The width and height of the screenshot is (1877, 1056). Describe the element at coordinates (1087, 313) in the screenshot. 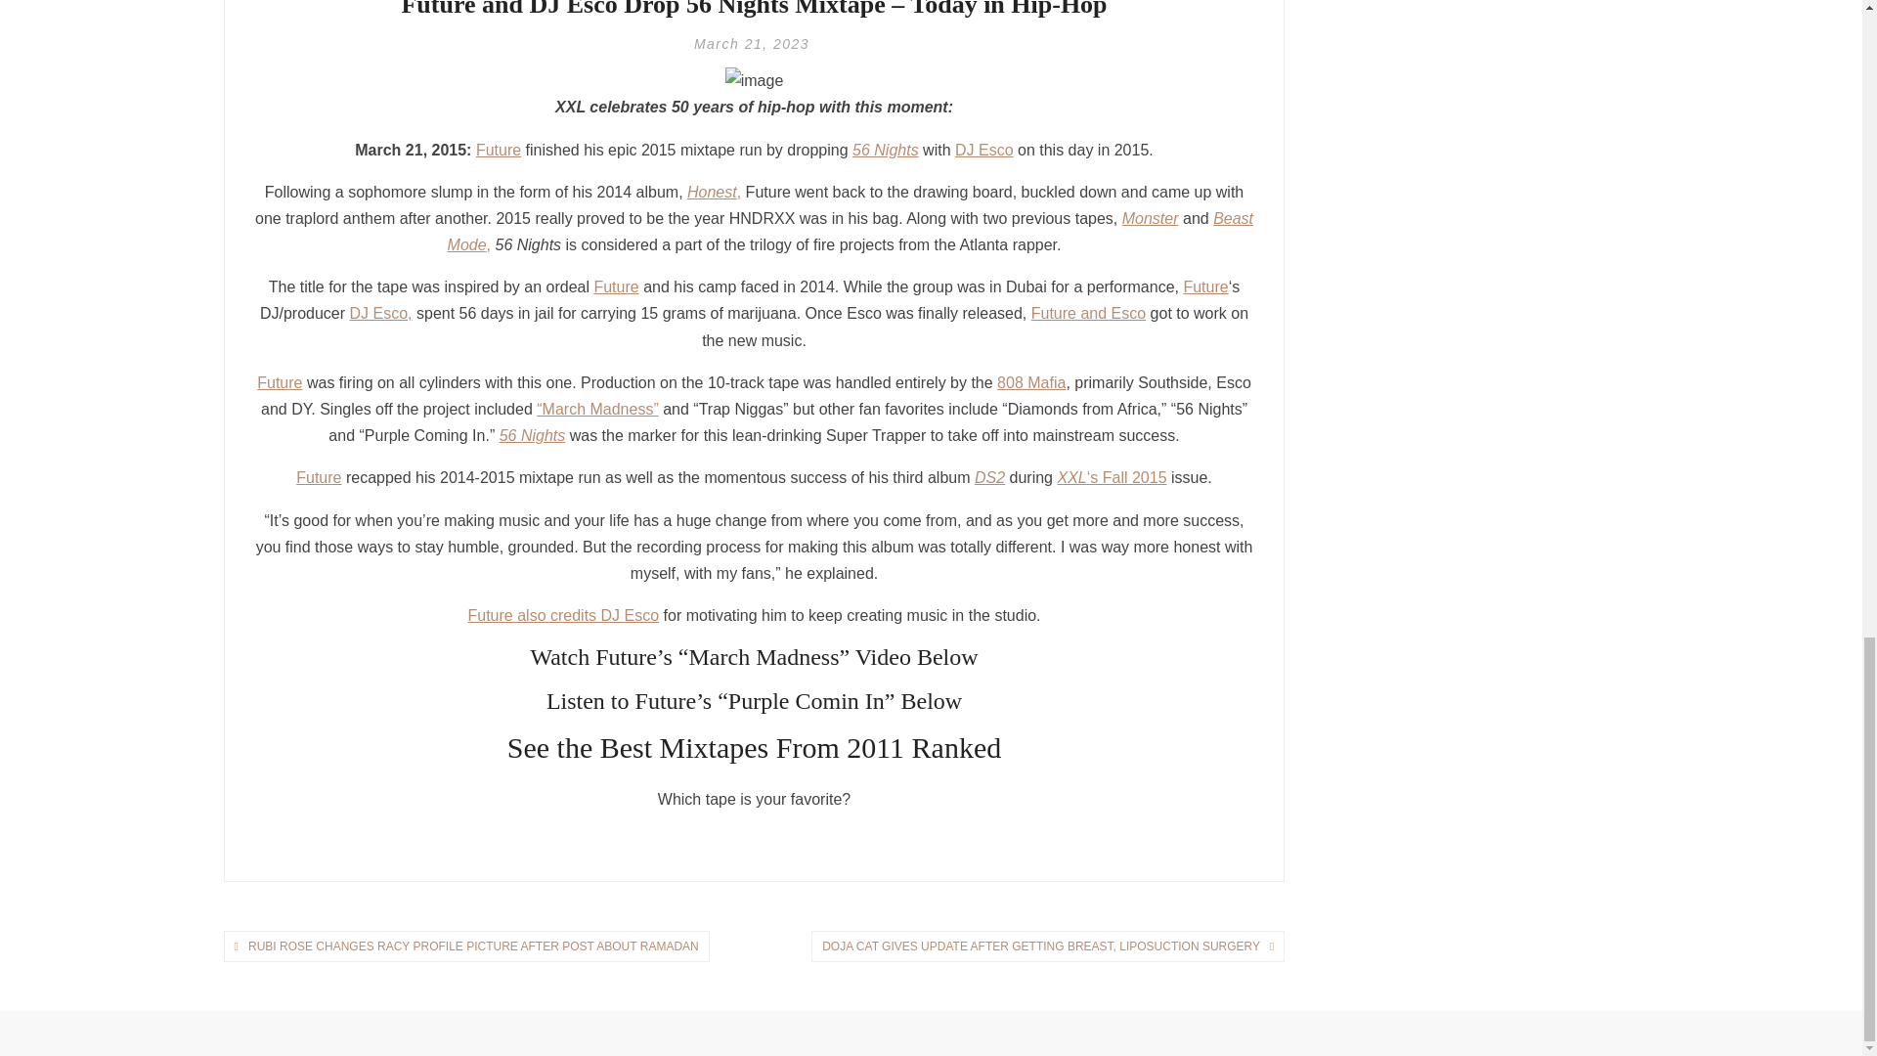

I see `Future and Esco` at that location.